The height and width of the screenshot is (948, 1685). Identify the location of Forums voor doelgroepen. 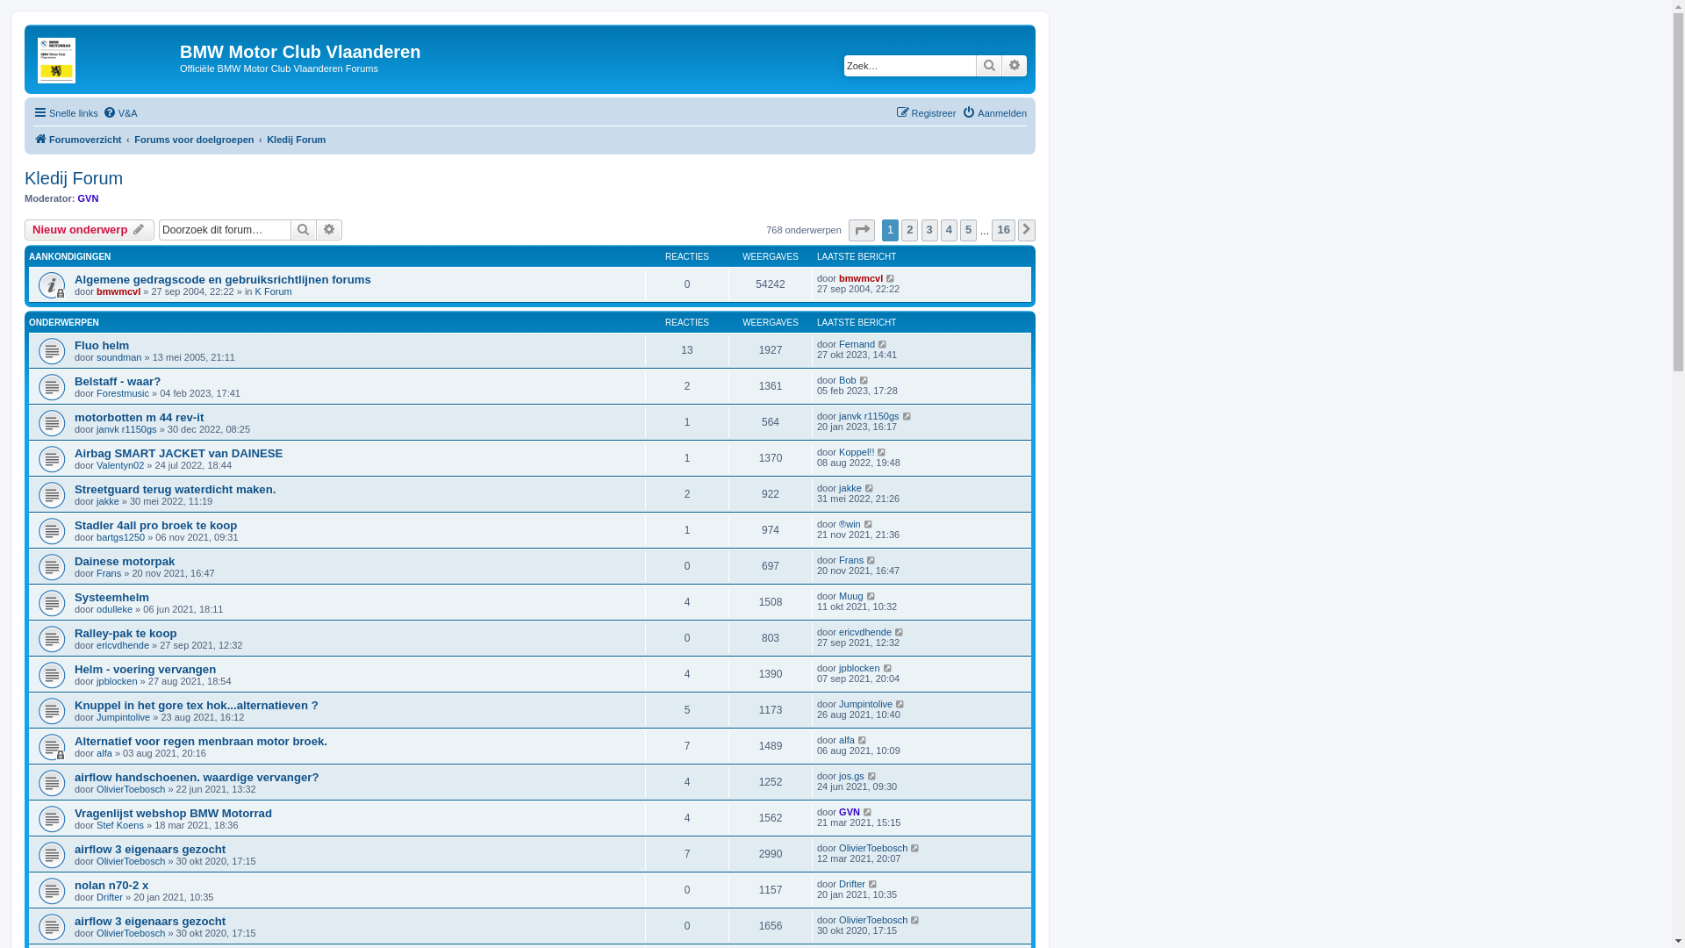
(194, 140).